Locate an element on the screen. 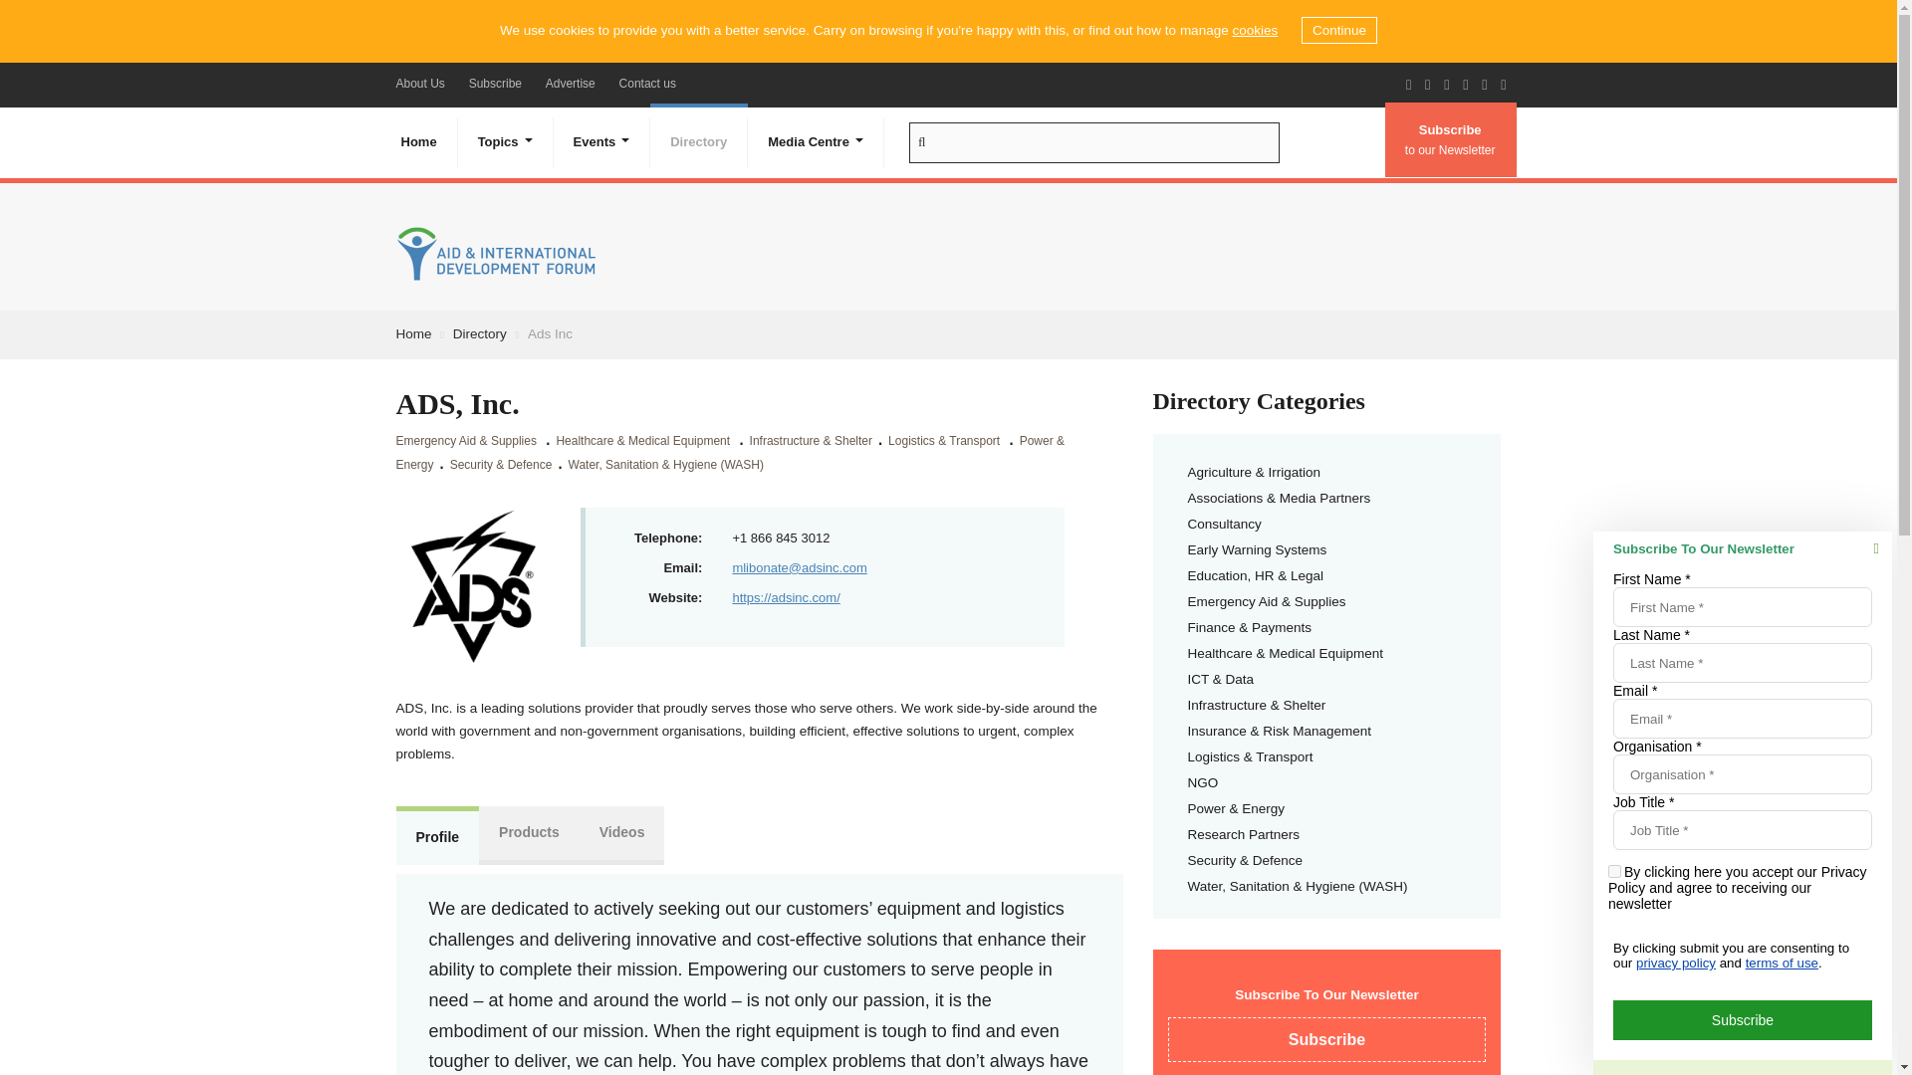 This screenshot has height=1075, width=1912. Contact us is located at coordinates (647, 83).